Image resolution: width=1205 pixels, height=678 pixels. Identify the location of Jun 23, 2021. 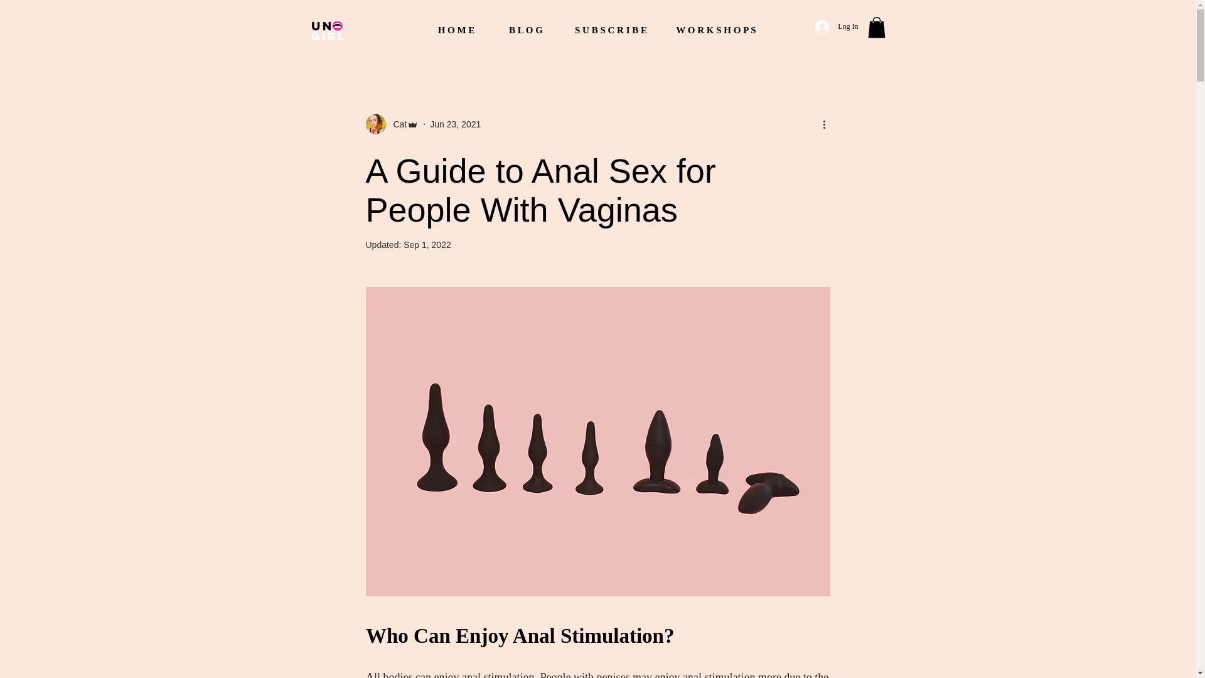
(456, 124).